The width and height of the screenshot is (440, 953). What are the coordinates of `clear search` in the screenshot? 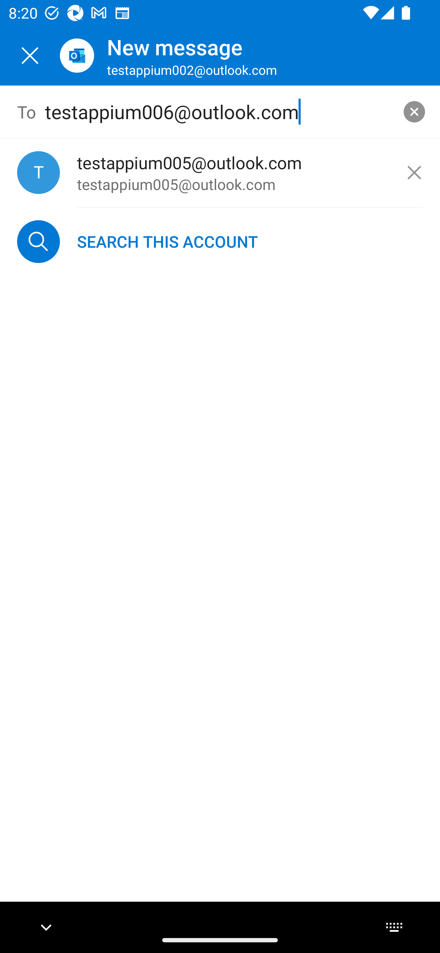 It's located at (414, 111).